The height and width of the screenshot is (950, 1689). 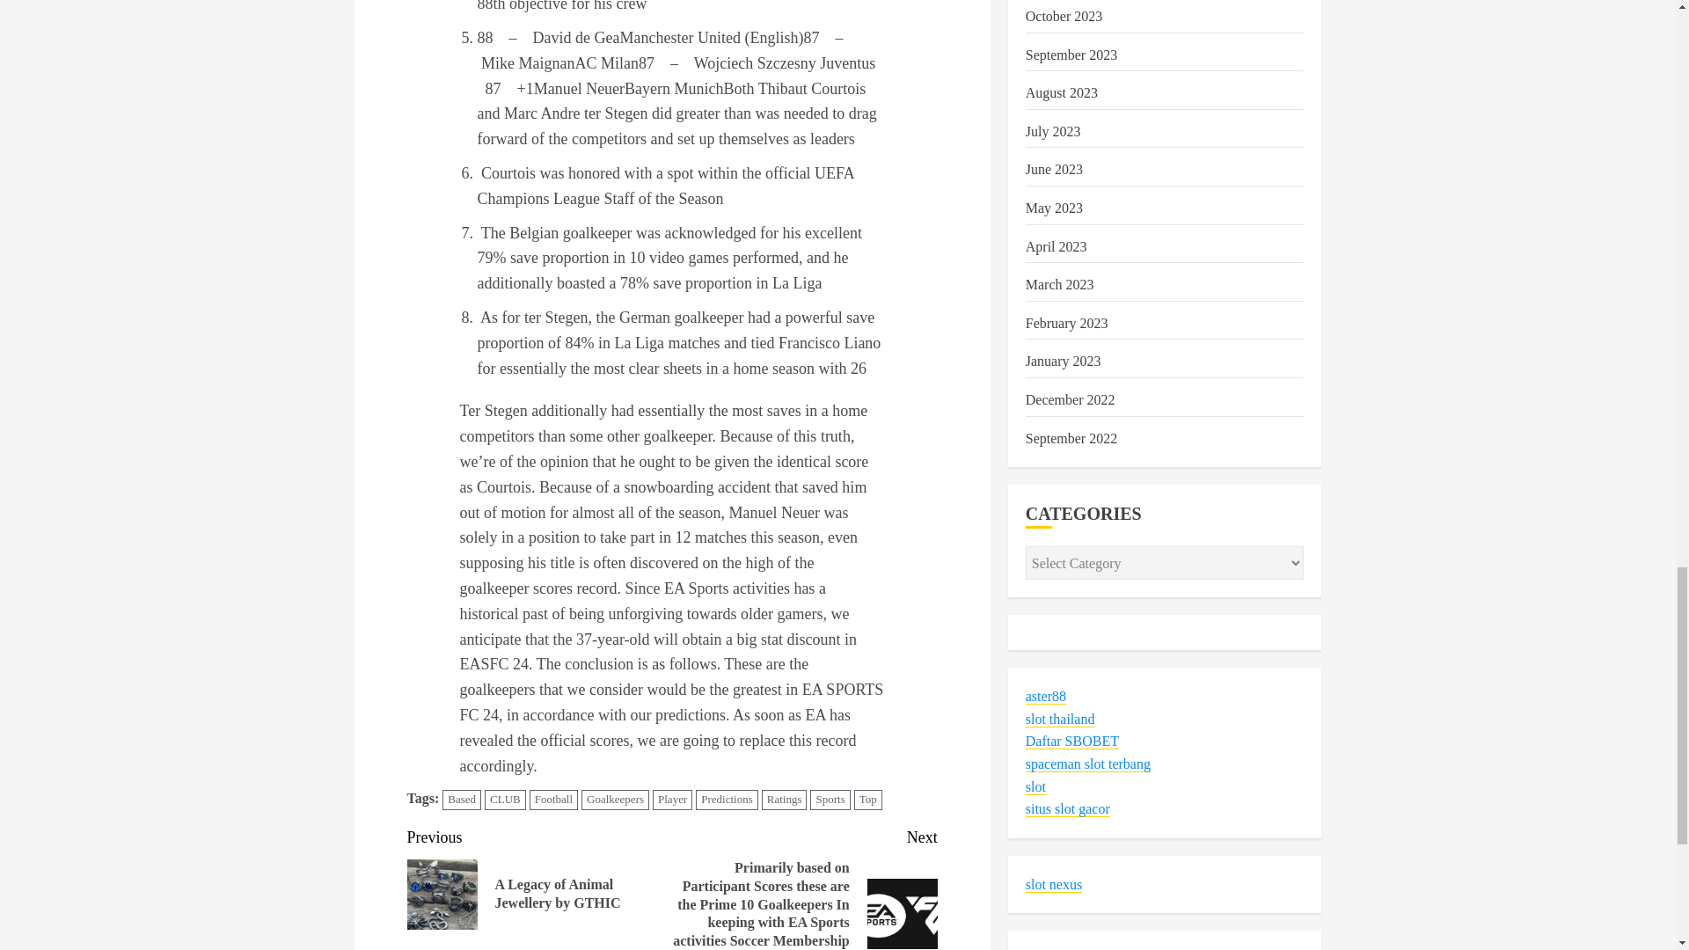 I want to click on Sports, so click(x=830, y=800).